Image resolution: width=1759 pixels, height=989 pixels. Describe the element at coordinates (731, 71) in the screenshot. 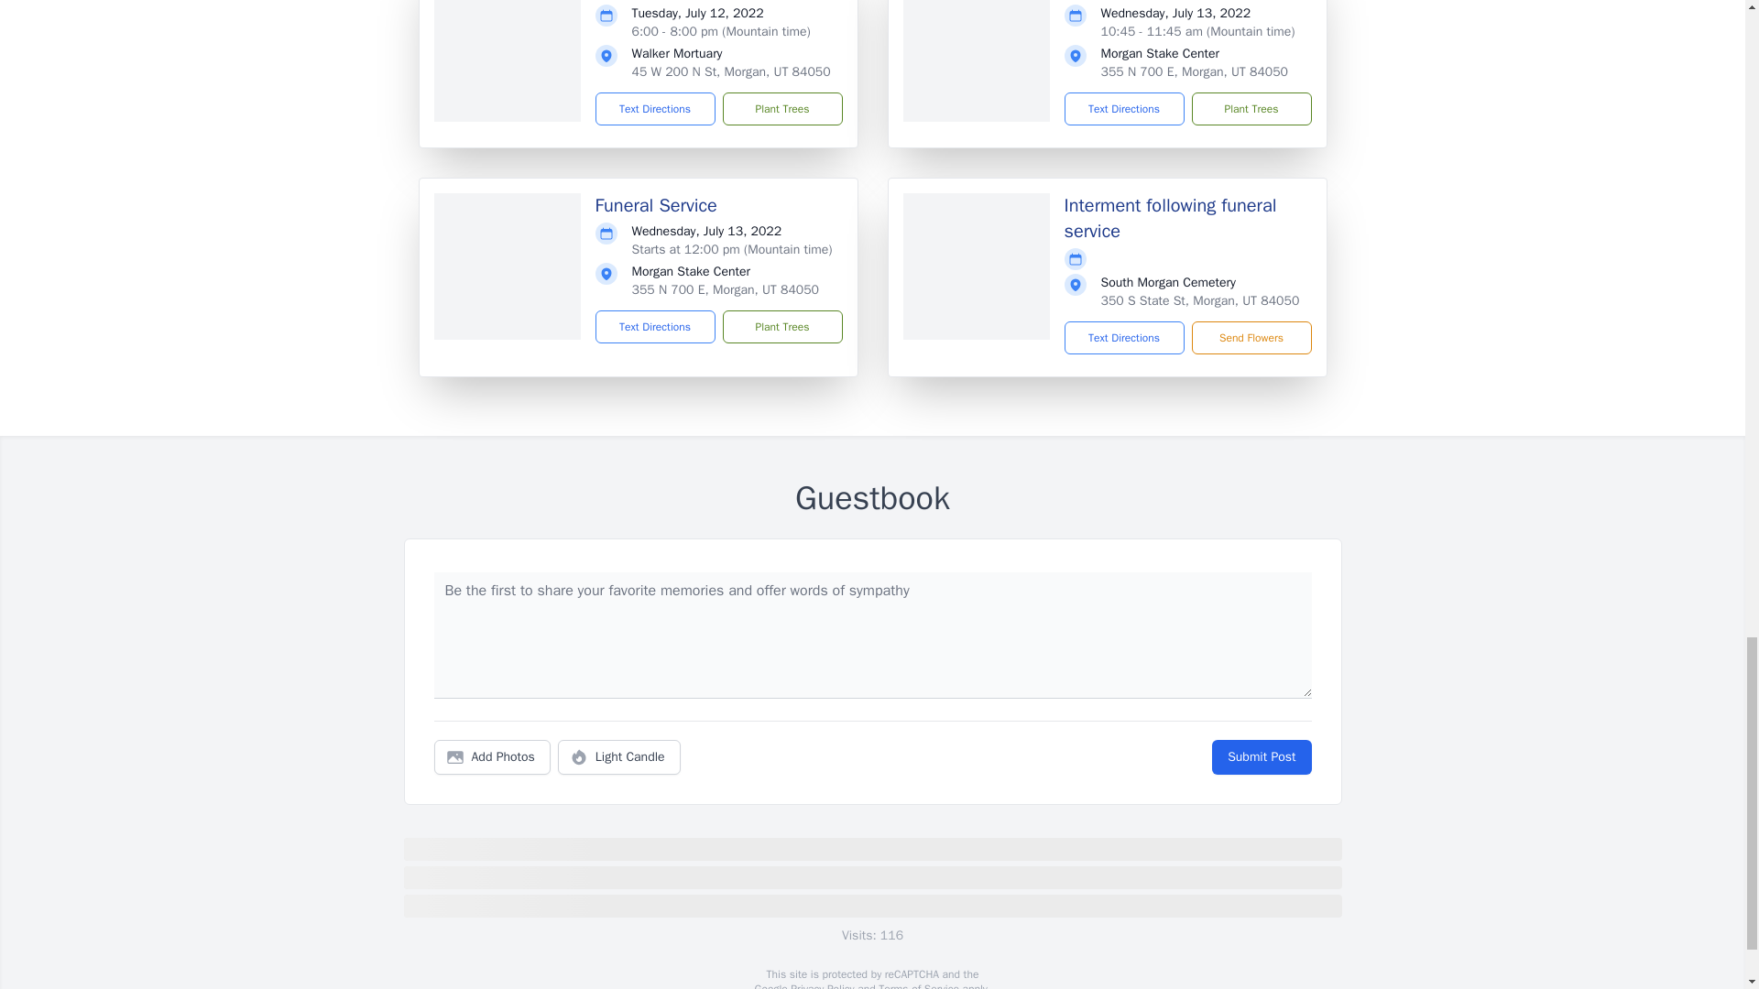

I see `45 W 200 N St, Morgan, UT 84050` at that location.